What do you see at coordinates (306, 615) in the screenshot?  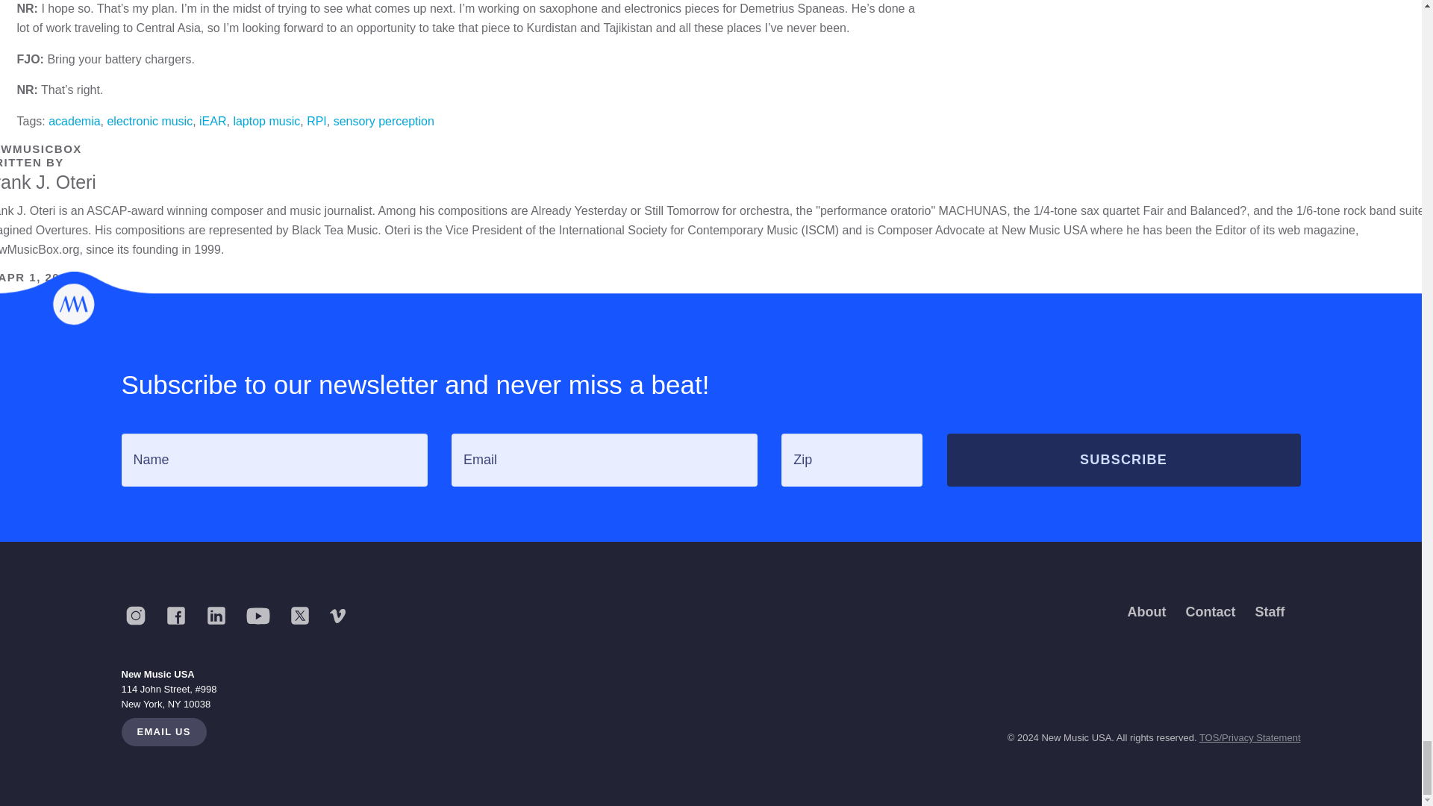 I see `New Music USA Twitter` at bounding box center [306, 615].